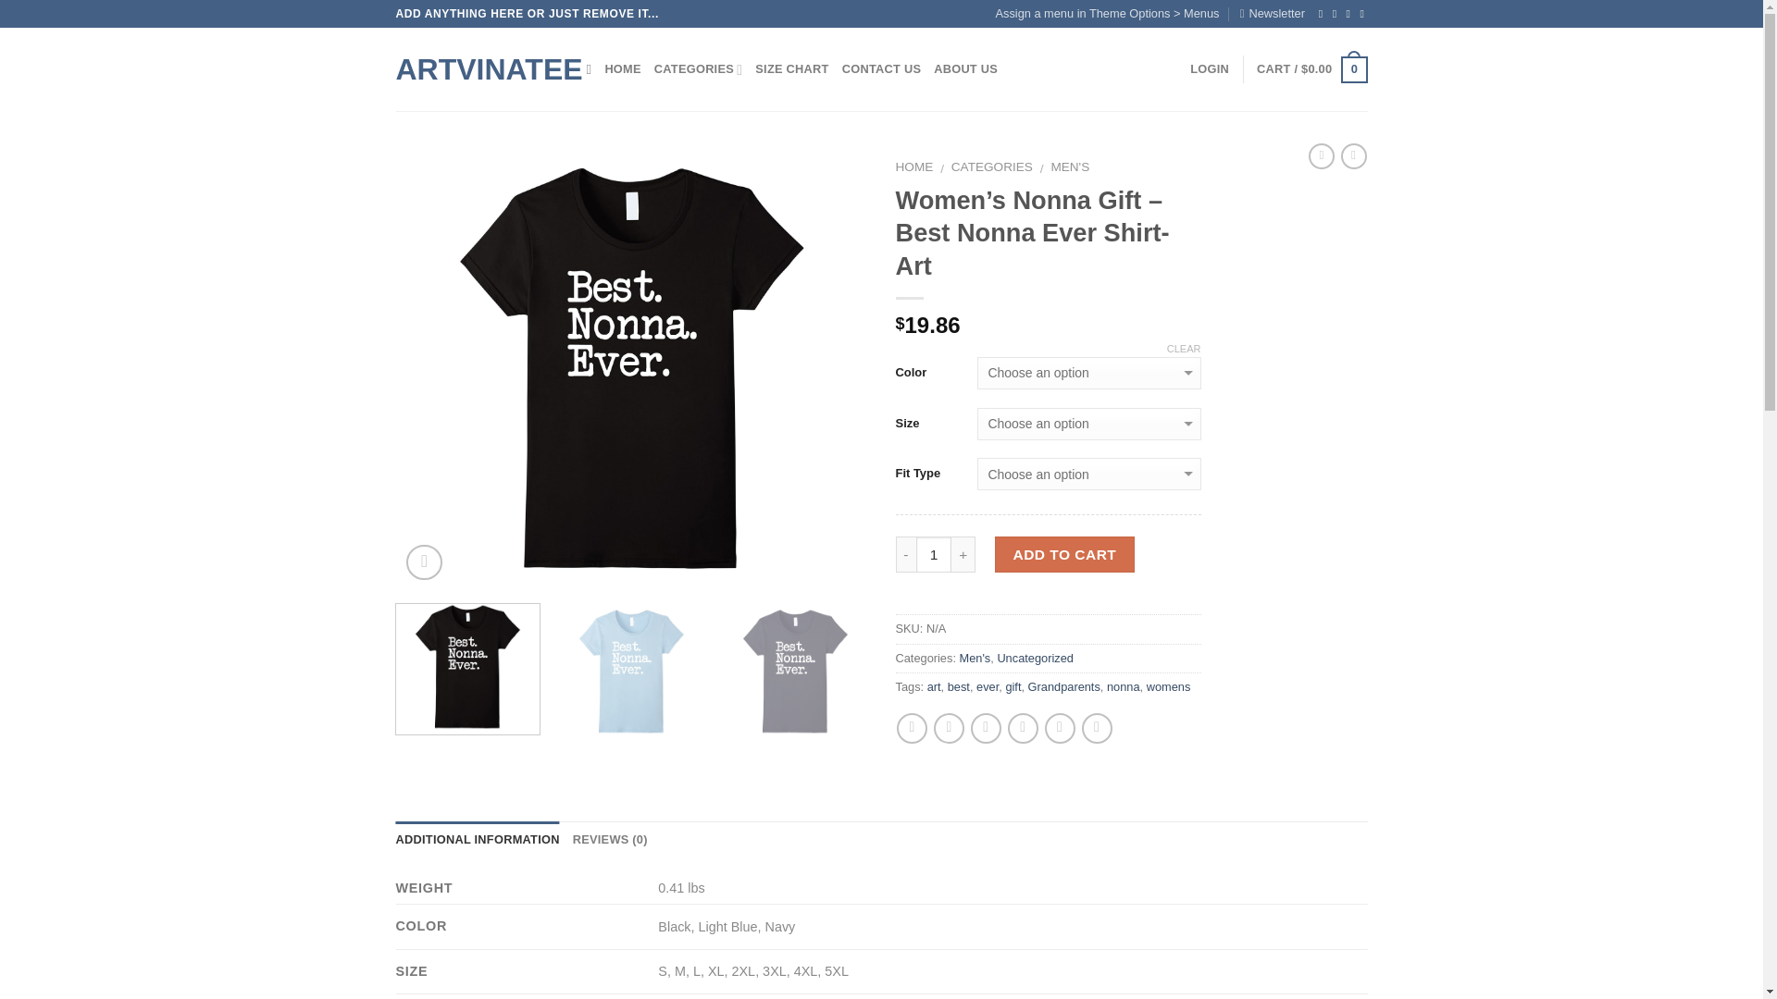 Image resolution: width=1777 pixels, height=999 pixels. Describe the element at coordinates (1311, 69) in the screenshot. I see `Cart` at that location.